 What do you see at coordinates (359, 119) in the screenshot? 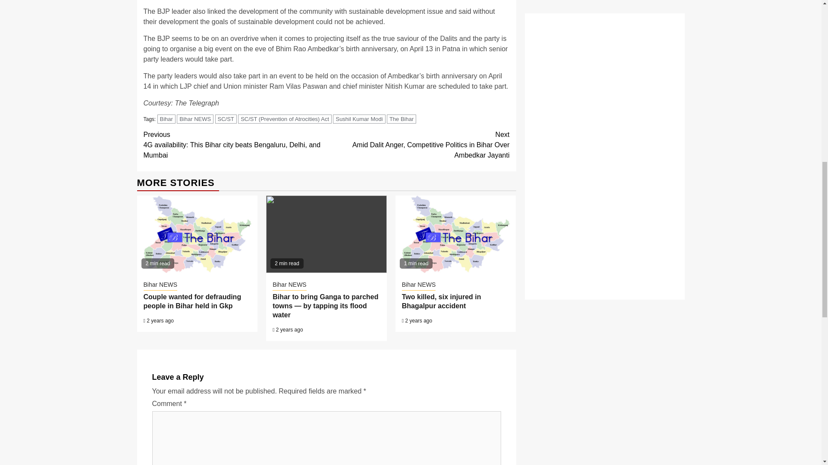
I see `Sushil Kumar Modi` at bounding box center [359, 119].